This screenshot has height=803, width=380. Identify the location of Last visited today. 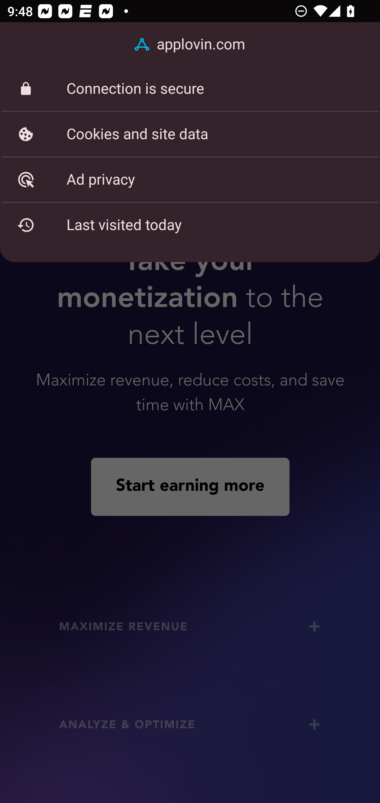
(190, 225).